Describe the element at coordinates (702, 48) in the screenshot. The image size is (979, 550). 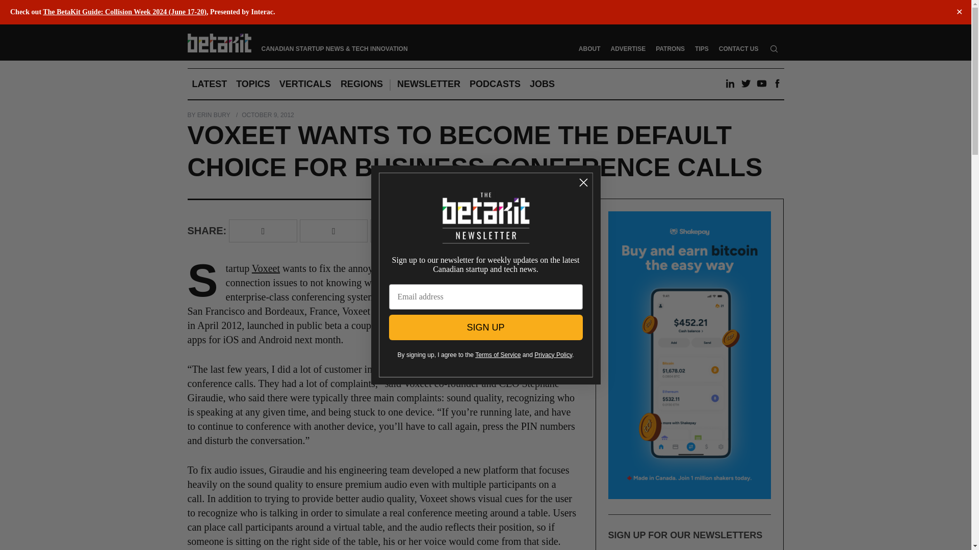
I see `TIPS` at that location.